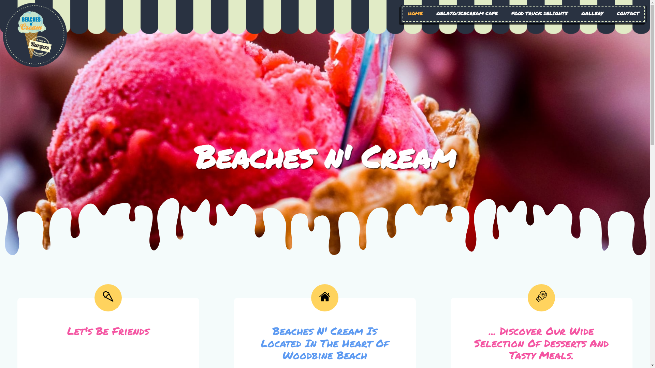 This screenshot has height=368, width=655. Describe the element at coordinates (628, 13) in the screenshot. I see `CONTACT` at that location.